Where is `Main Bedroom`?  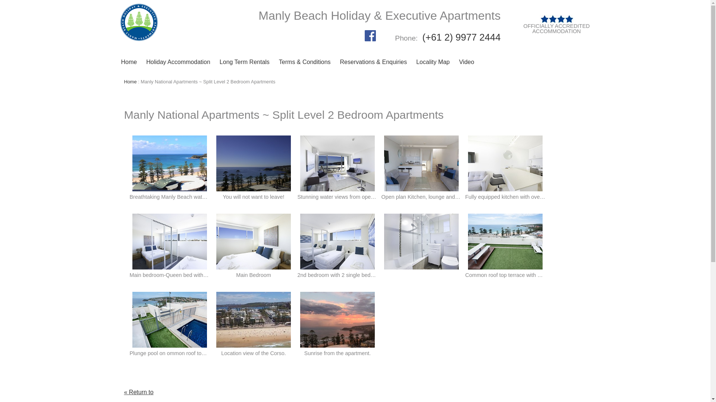 Main Bedroom is located at coordinates (254, 242).